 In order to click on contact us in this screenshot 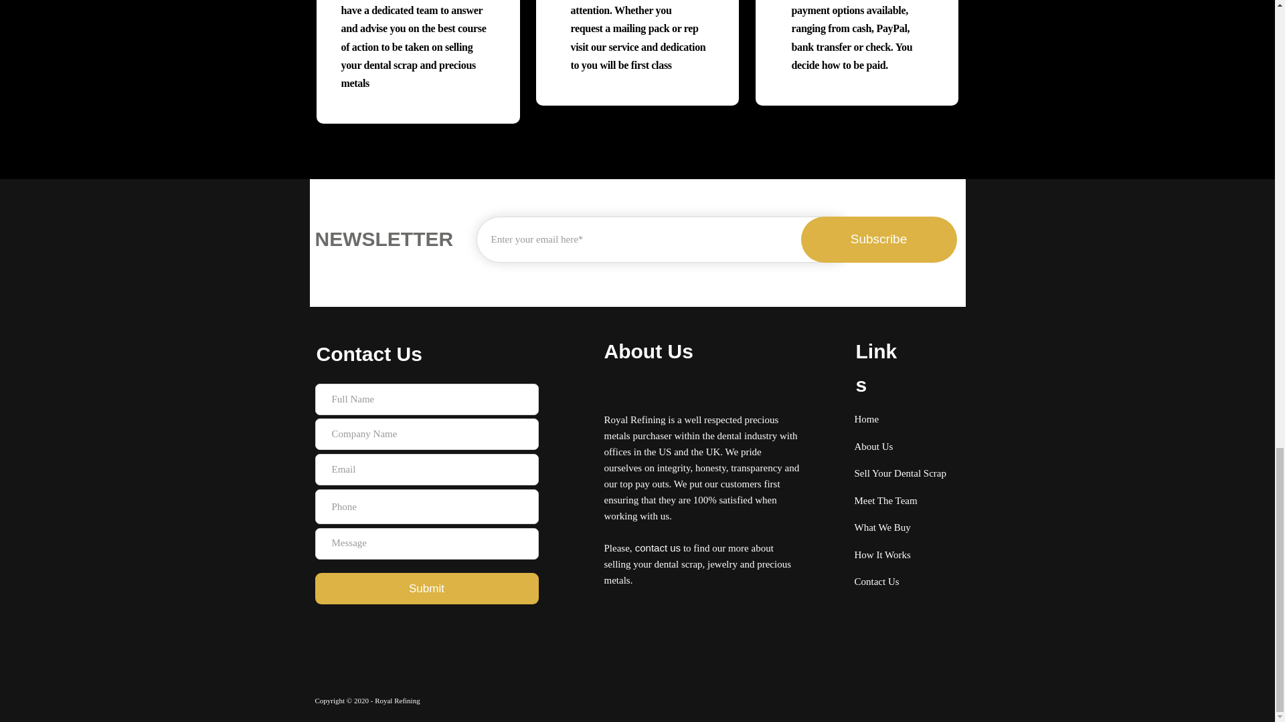, I will do `click(657, 548)`.